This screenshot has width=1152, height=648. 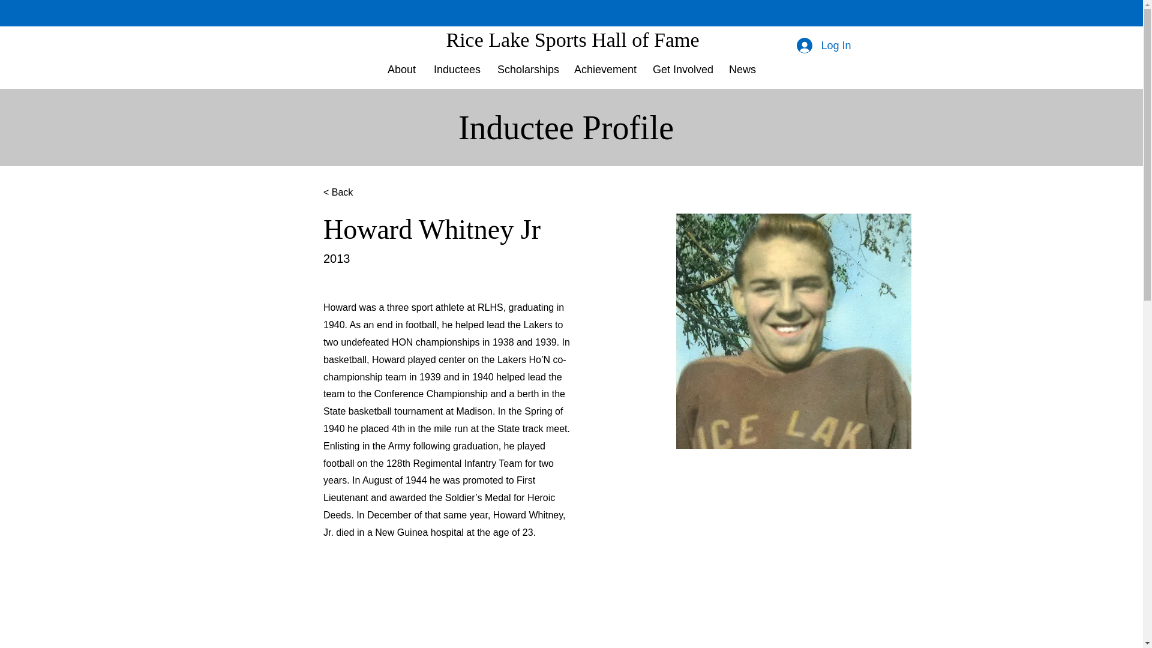 I want to click on About, so click(x=402, y=70).